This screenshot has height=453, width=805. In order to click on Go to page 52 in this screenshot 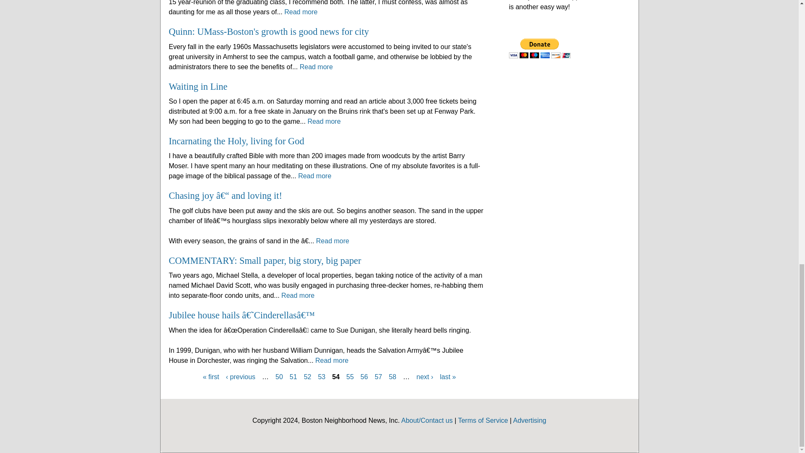, I will do `click(308, 377)`.